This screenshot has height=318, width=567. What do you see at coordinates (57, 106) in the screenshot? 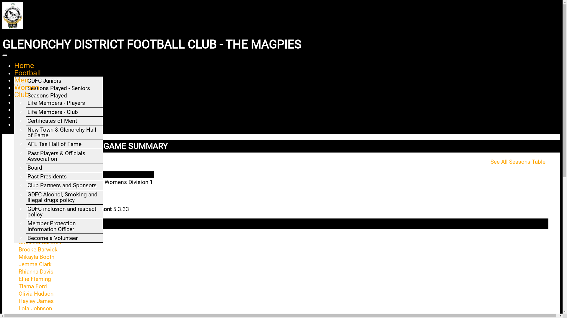
I see `Seasons Played - Thirds` at bounding box center [57, 106].